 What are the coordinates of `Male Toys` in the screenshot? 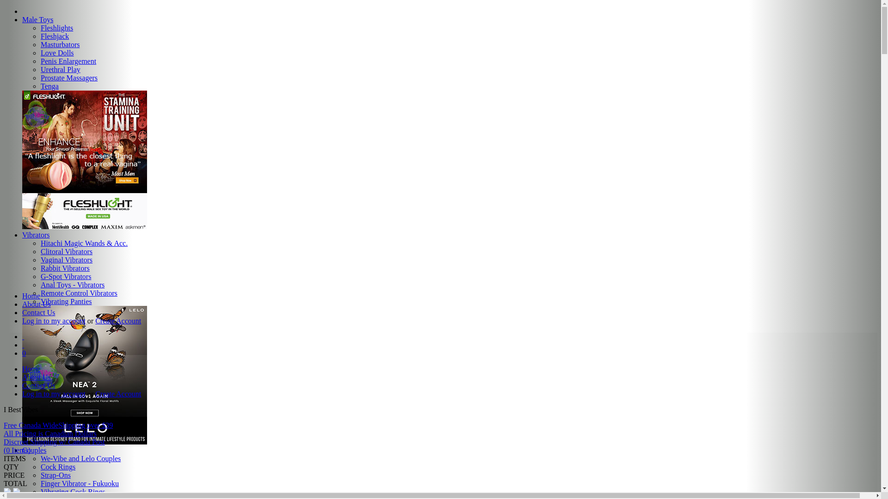 It's located at (38, 19).